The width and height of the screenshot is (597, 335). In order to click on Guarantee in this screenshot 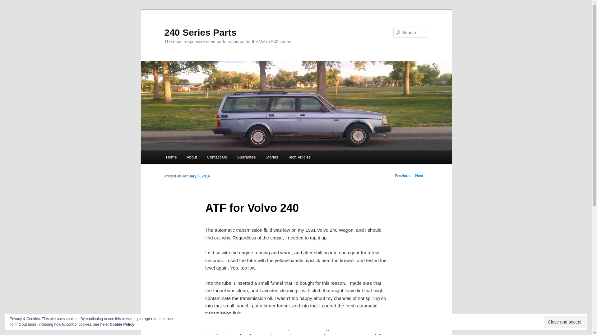, I will do `click(246, 157)`.